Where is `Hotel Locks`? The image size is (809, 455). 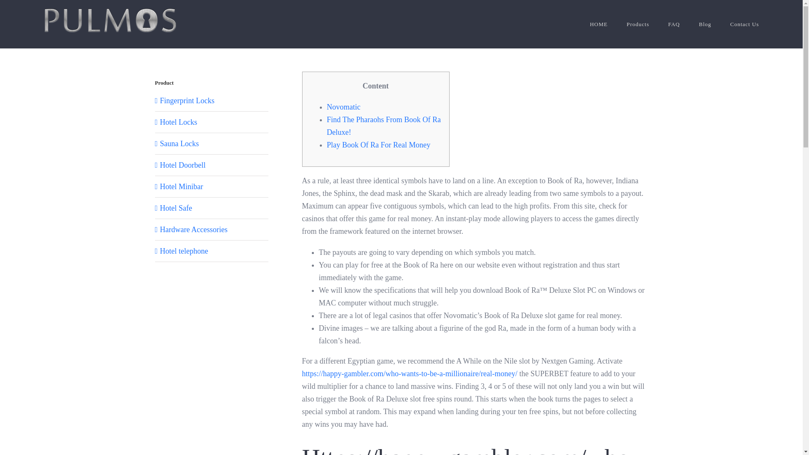
Hotel Locks is located at coordinates (179, 122).